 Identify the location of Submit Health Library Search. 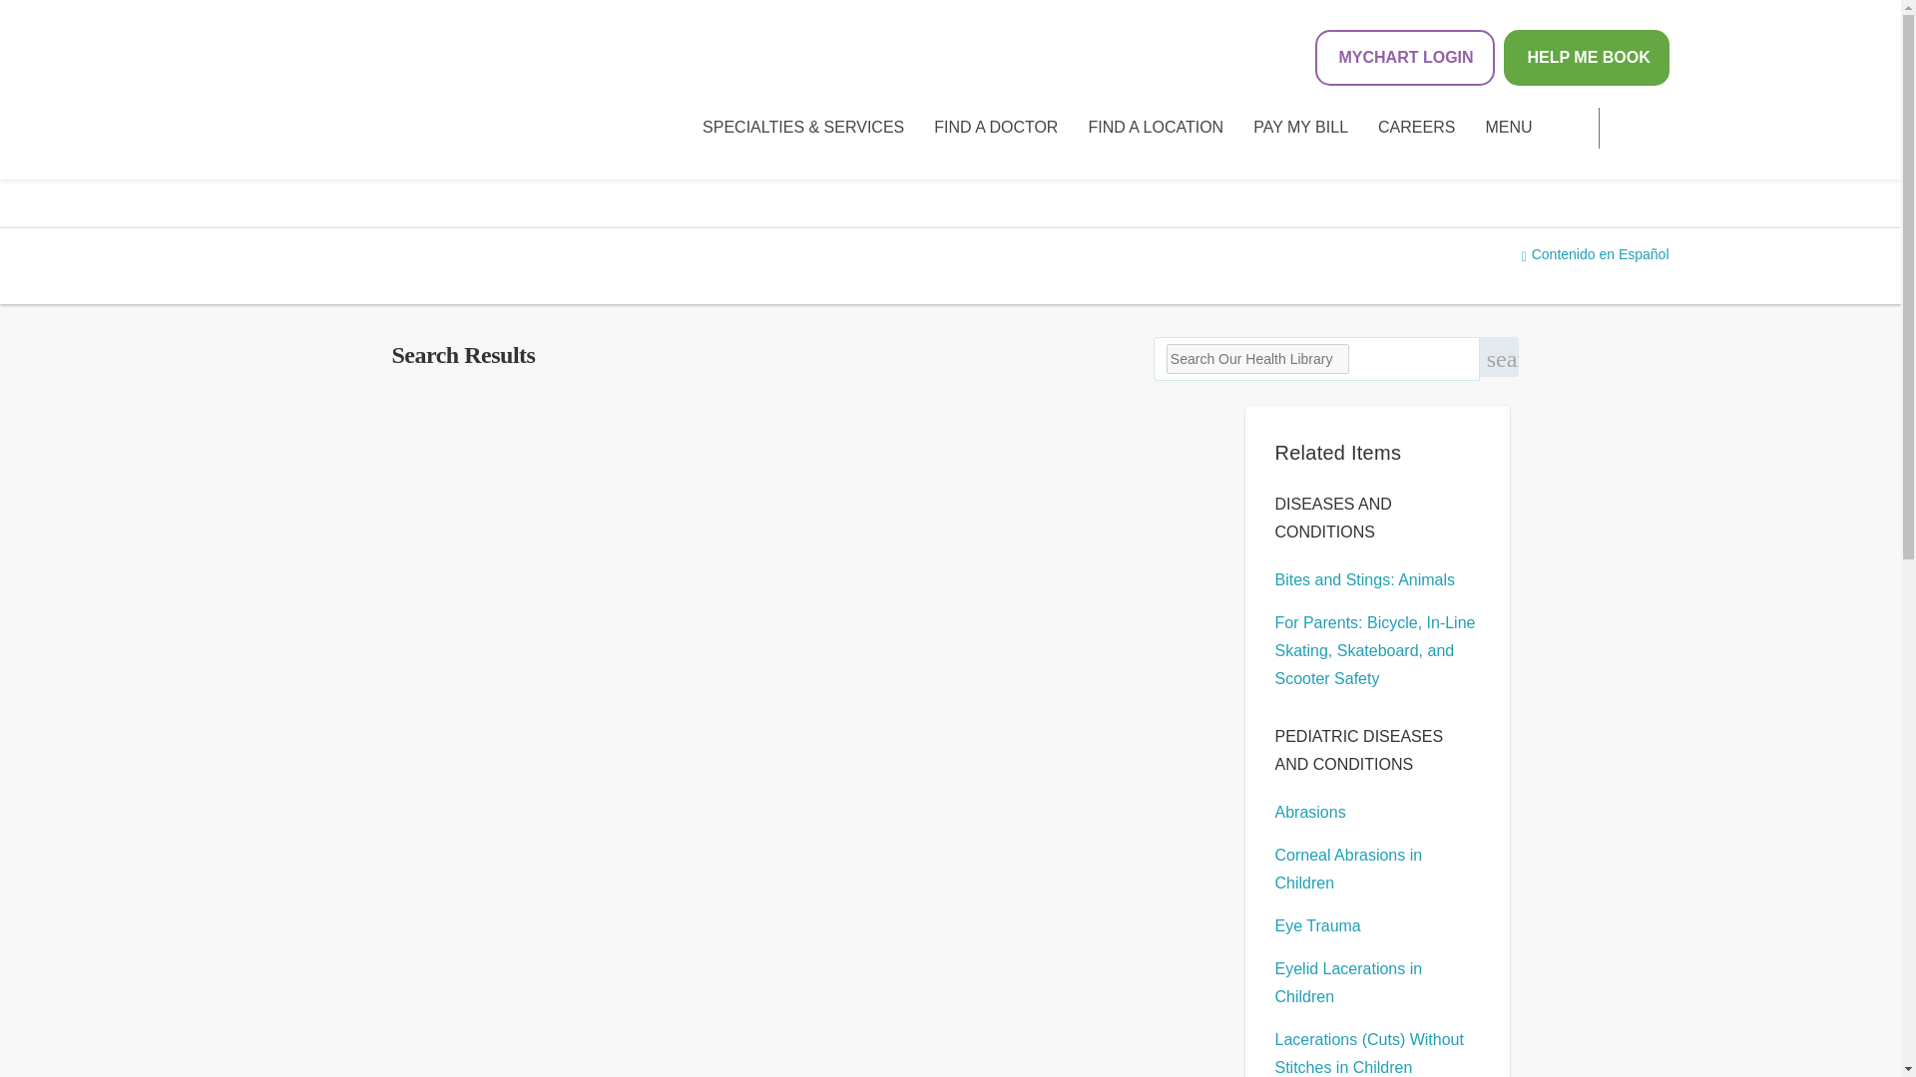
(1499, 357).